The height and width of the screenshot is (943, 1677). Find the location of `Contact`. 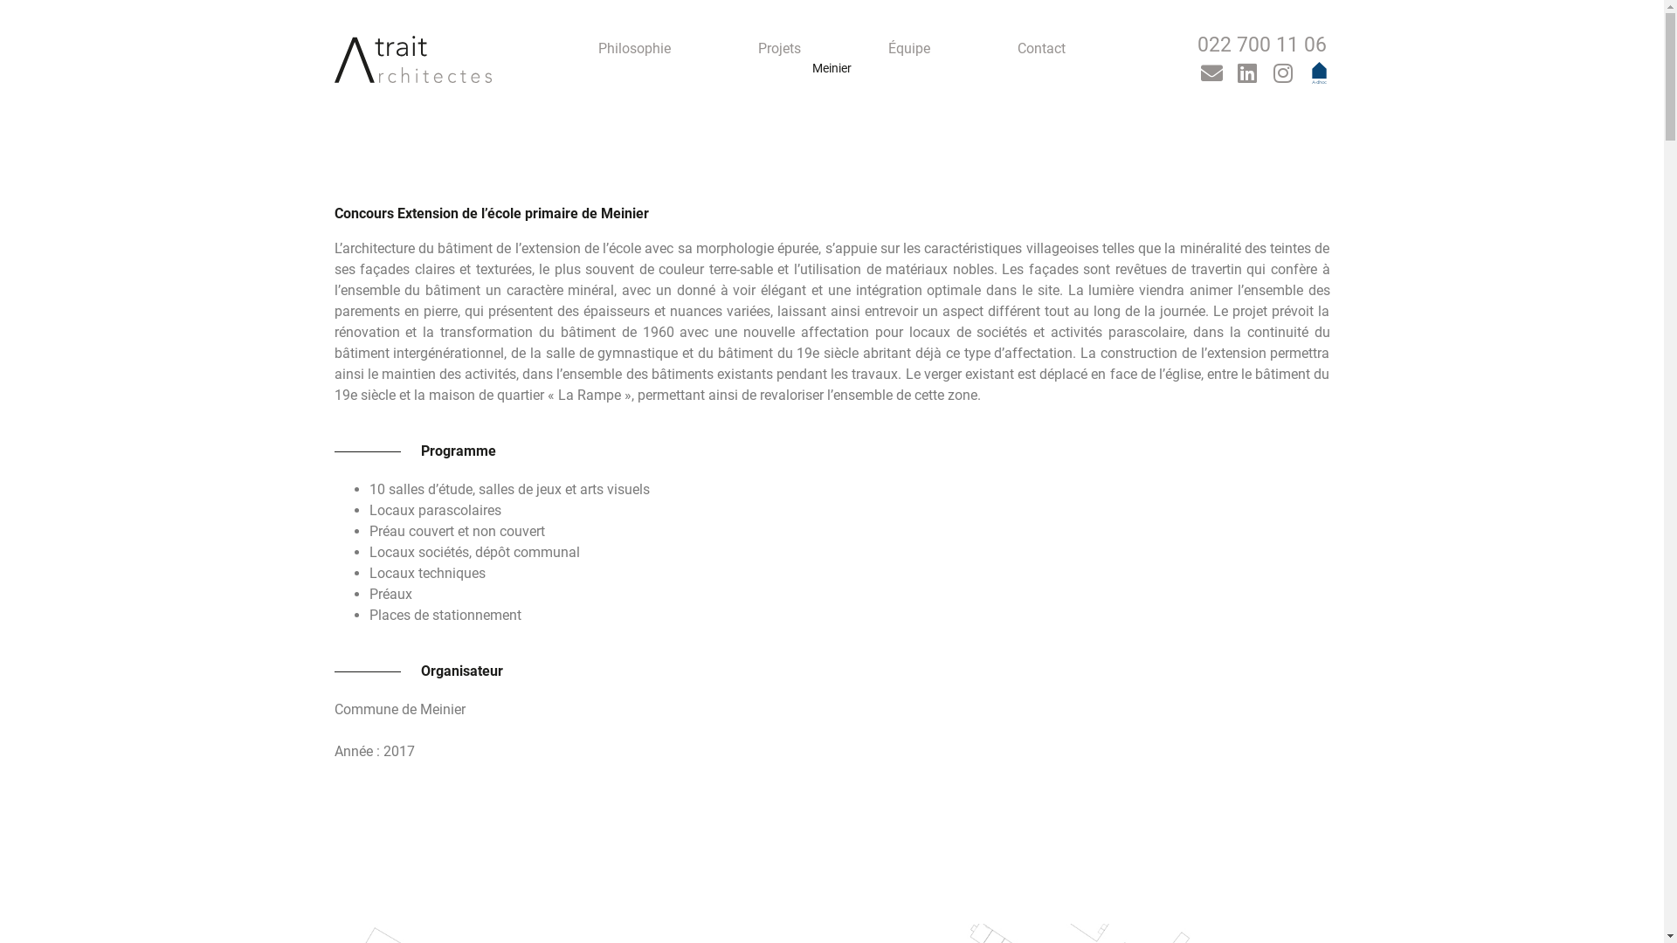

Contact is located at coordinates (1041, 49).